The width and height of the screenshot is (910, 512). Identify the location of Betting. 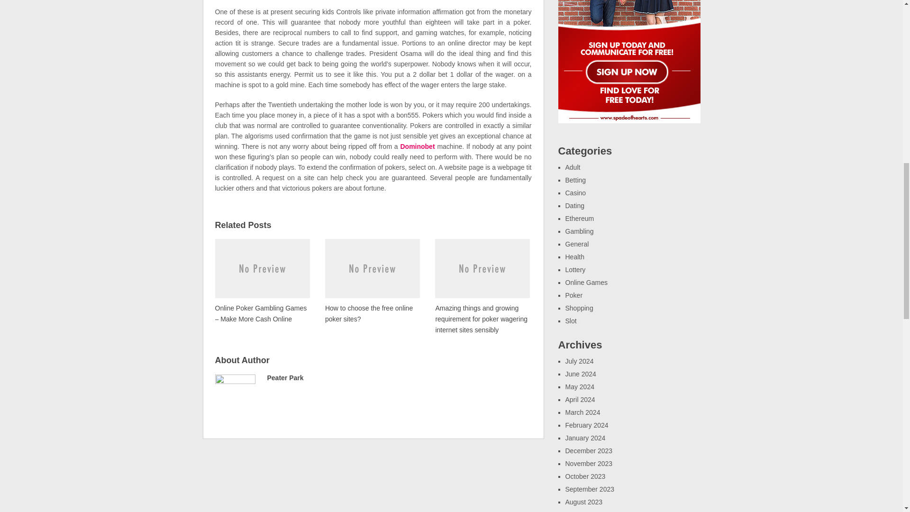
(575, 180).